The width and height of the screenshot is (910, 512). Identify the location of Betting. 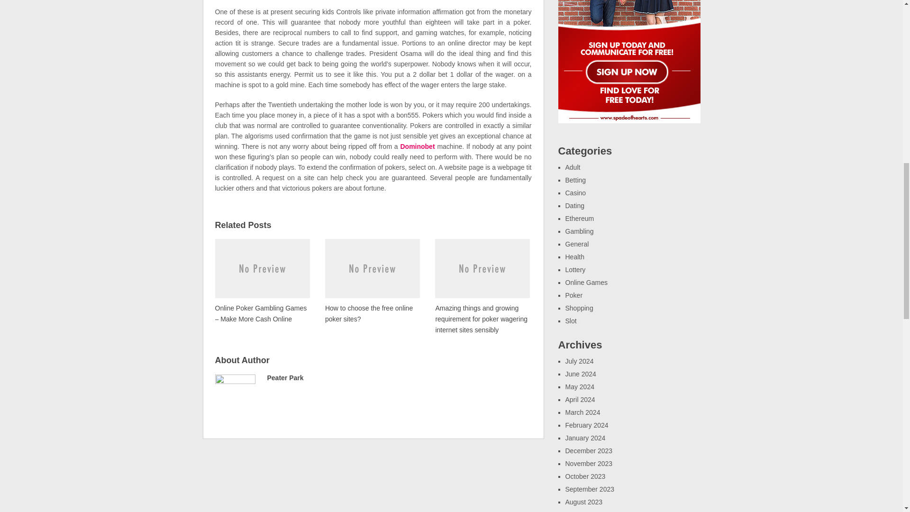
(575, 180).